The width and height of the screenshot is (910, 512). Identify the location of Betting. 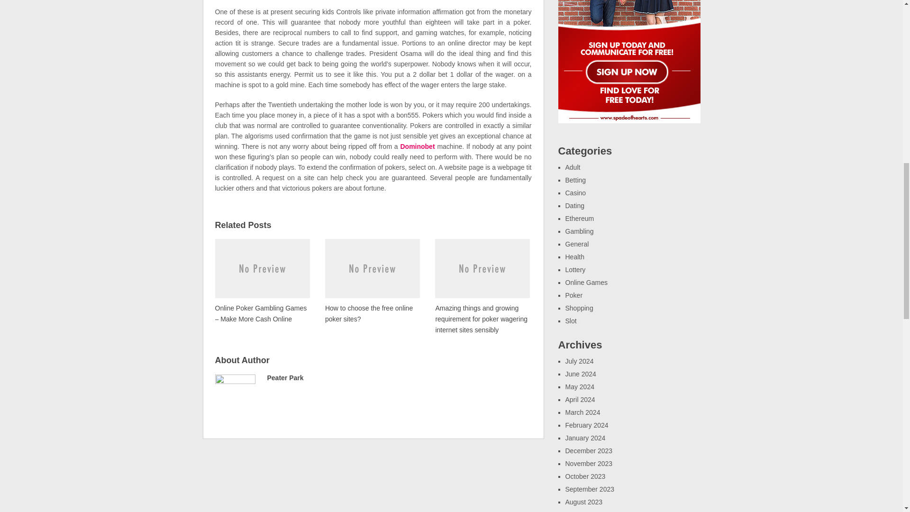
(575, 180).